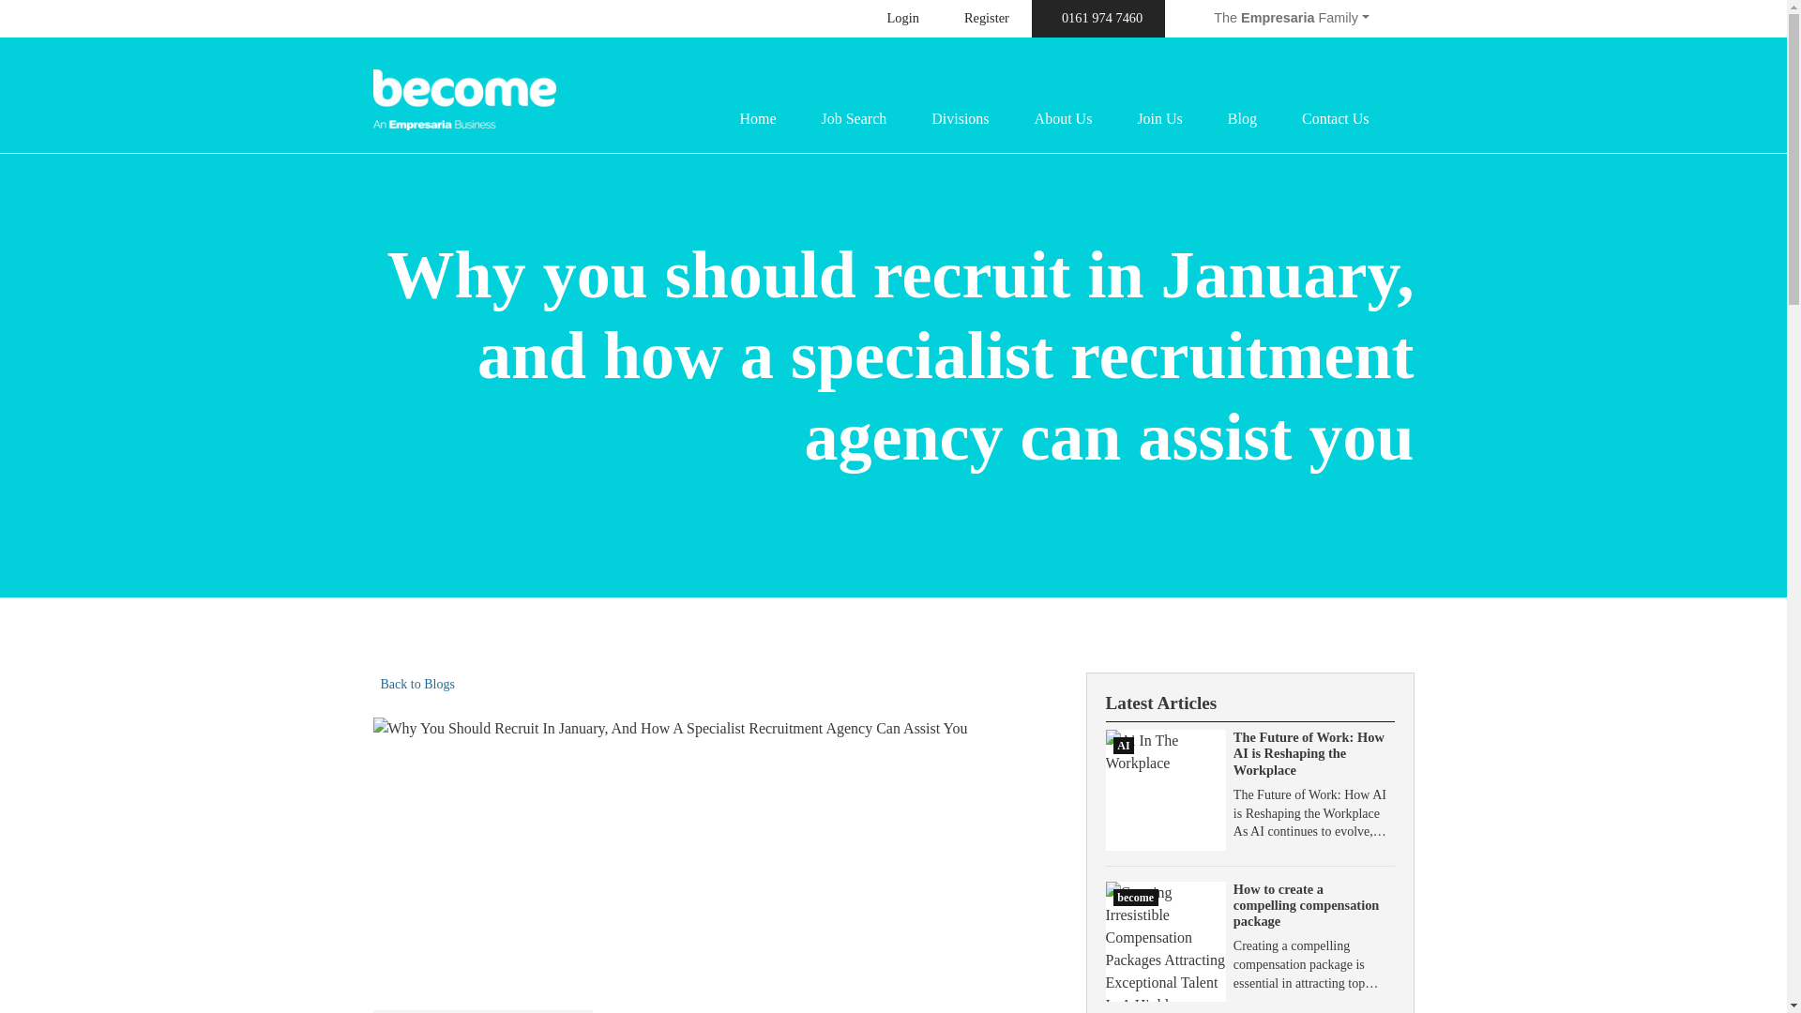 Image resolution: width=1801 pixels, height=1013 pixels. Describe the element at coordinates (1064, 118) in the screenshot. I see `About Us` at that location.